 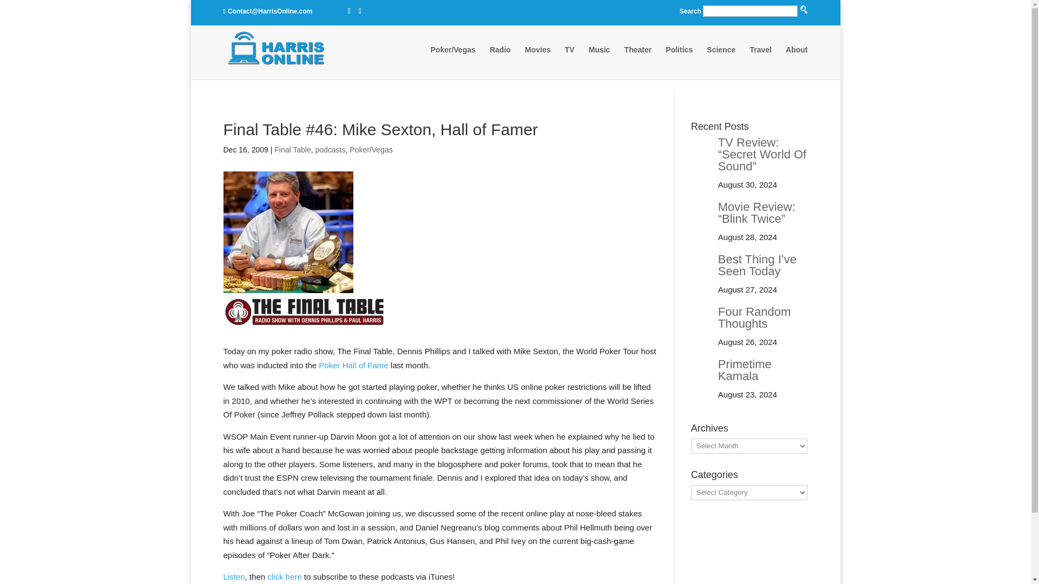 What do you see at coordinates (330, 149) in the screenshot?
I see `podcasts` at bounding box center [330, 149].